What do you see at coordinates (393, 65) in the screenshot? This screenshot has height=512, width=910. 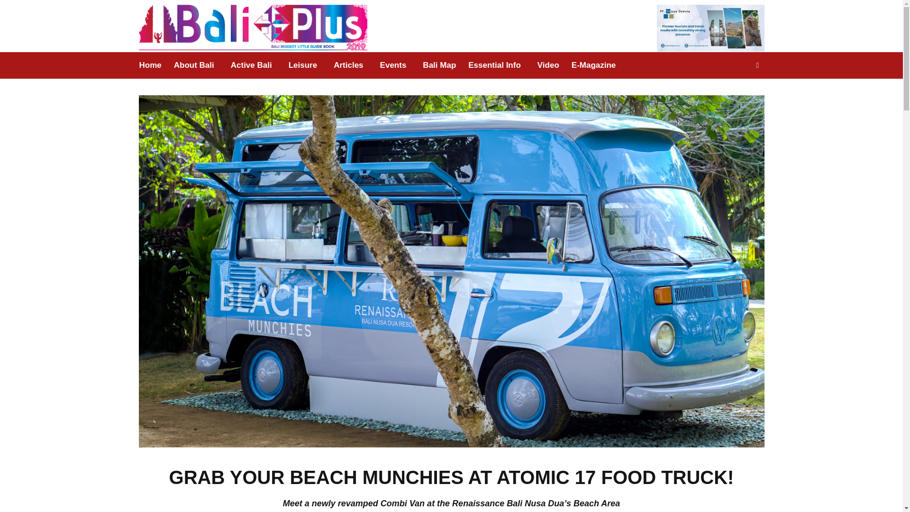 I see `Events` at bounding box center [393, 65].